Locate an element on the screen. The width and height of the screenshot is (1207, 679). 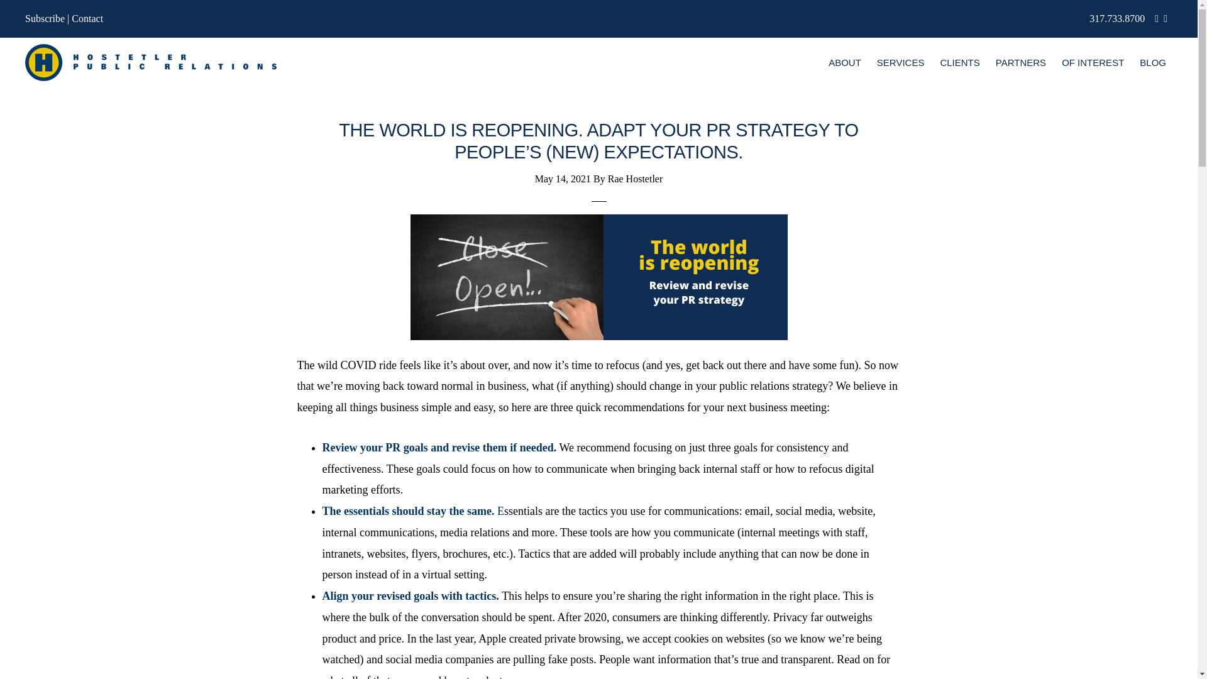
CLIENTS is located at coordinates (959, 63).